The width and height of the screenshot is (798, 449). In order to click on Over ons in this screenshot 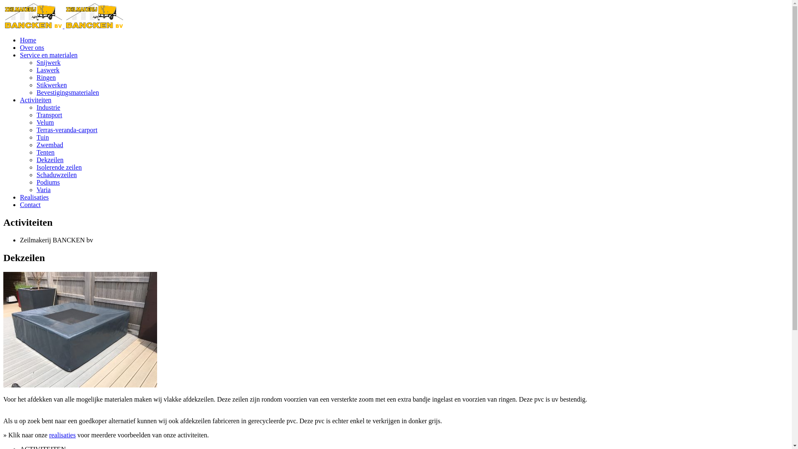, I will do `click(32, 47)`.